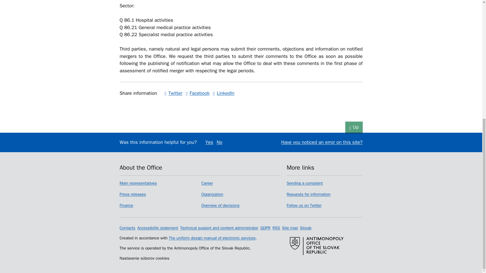 The width and height of the screenshot is (486, 273). I want to click on Share this page on LinkedIn, so click(224, 93).